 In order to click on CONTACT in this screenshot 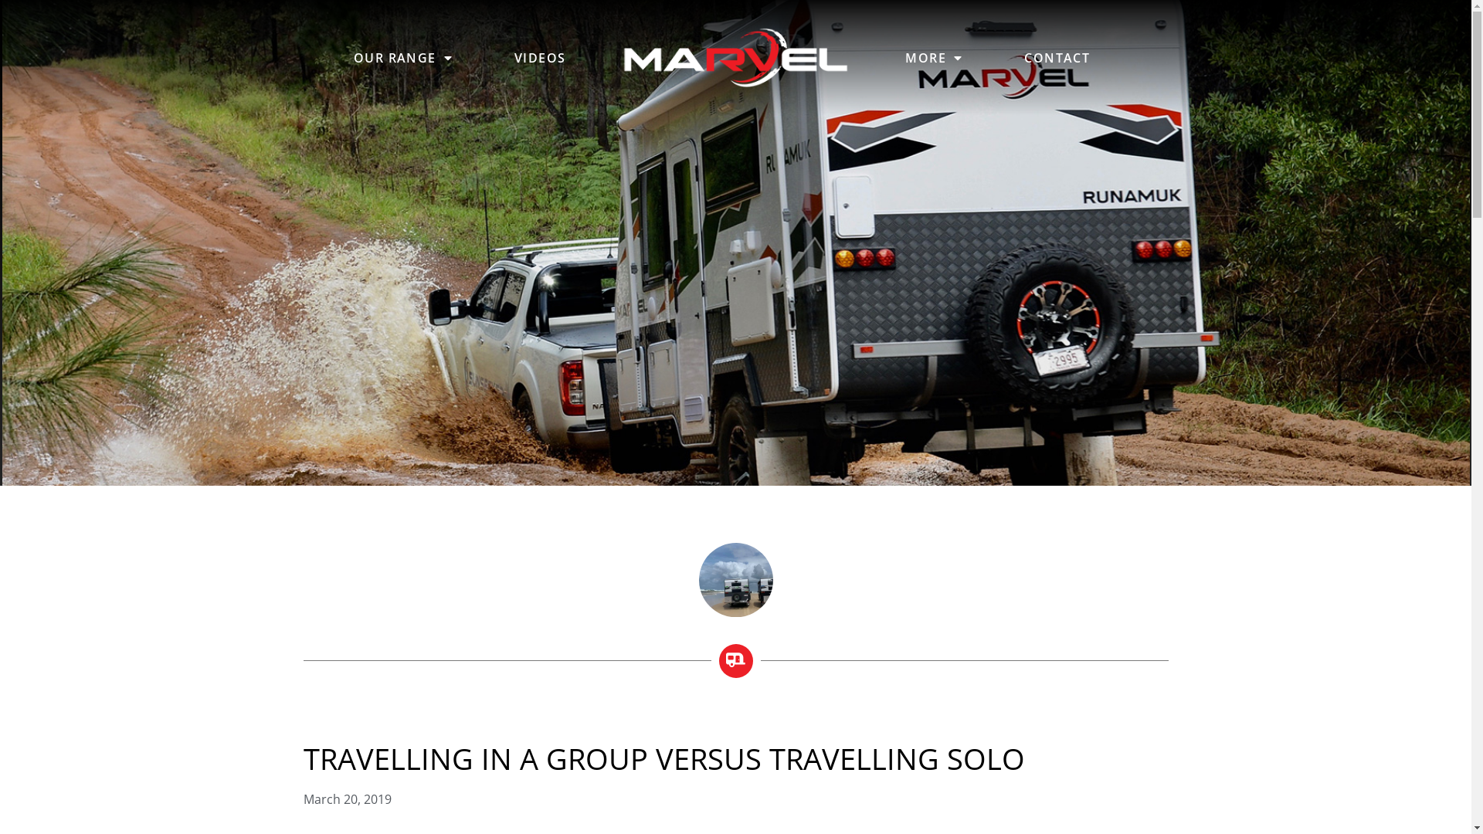, I will do `click(1057, 58)`.